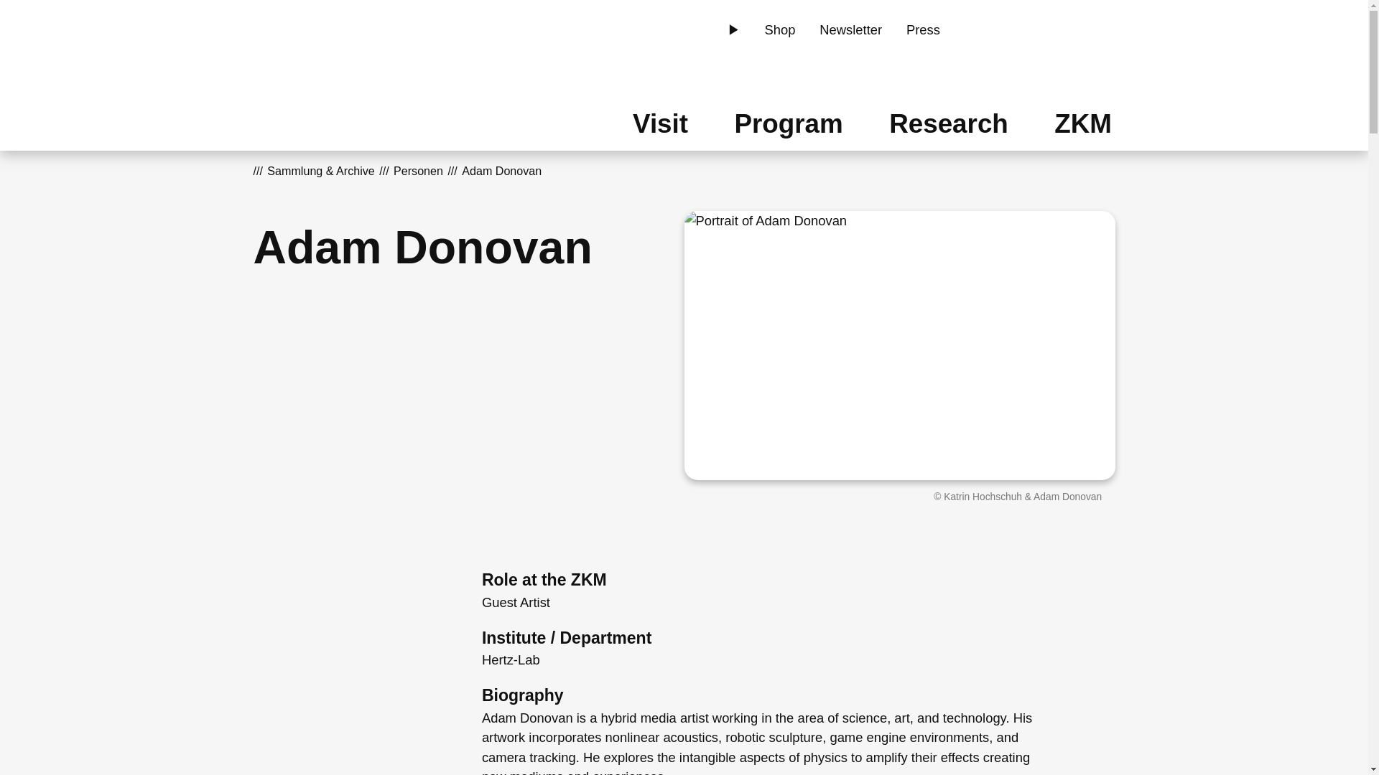 This screenshot has height=775, width=1379. Describe the element at coordinates (850, 30) in the screenshot. I see `Sign up to our newsletter ` at that location.